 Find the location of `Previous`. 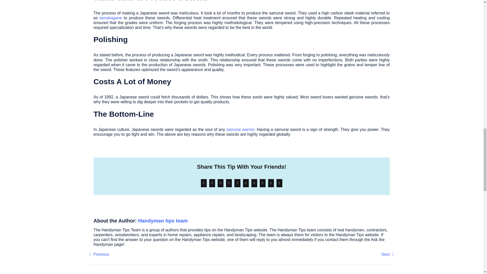

Previous is located at coordinates (99, 254).